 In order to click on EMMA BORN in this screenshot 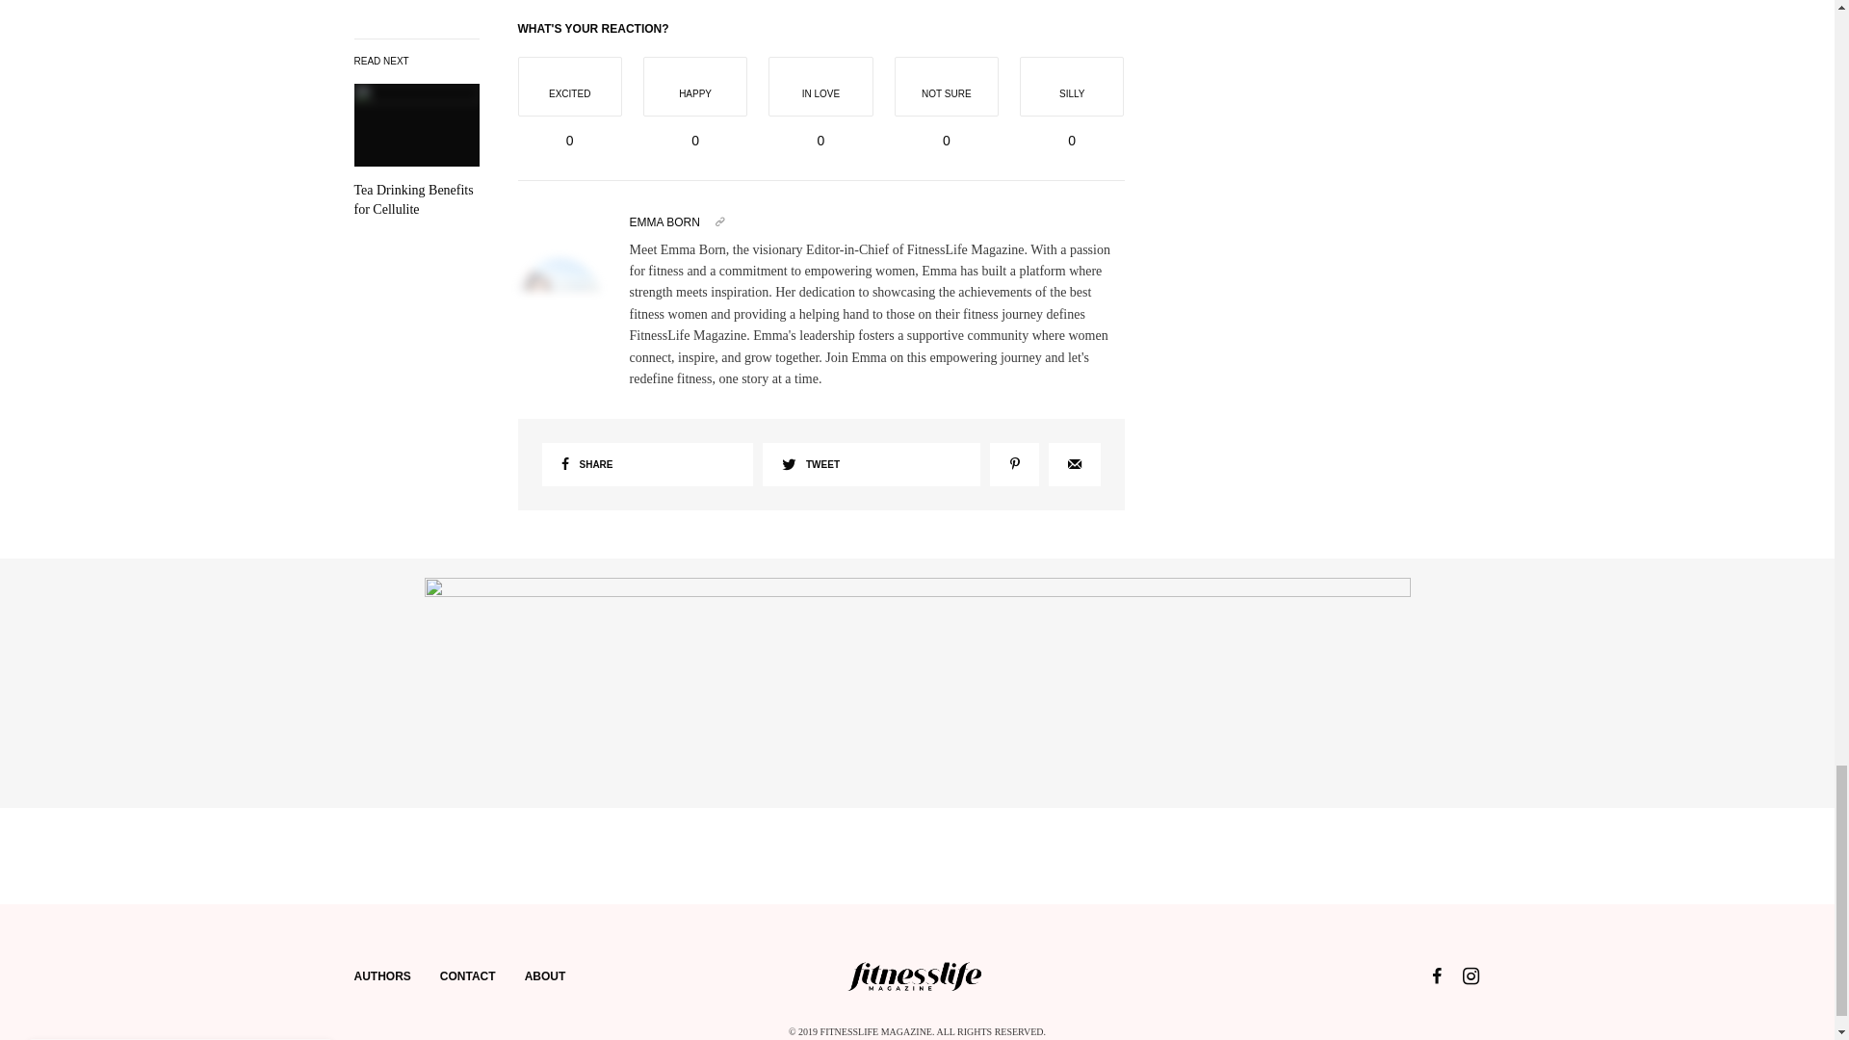, I will do `click(664, 221)`.